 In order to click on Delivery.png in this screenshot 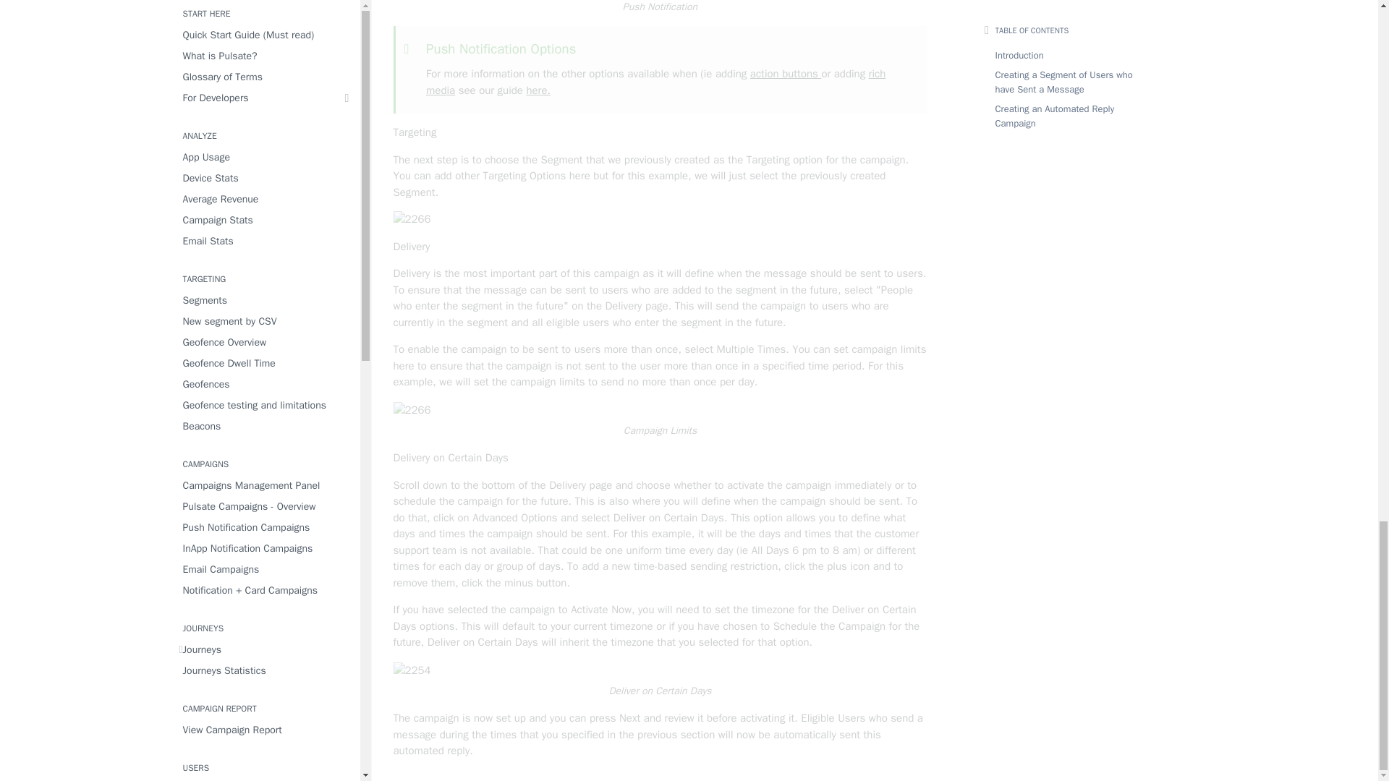, I will do `click(412, 410)`.